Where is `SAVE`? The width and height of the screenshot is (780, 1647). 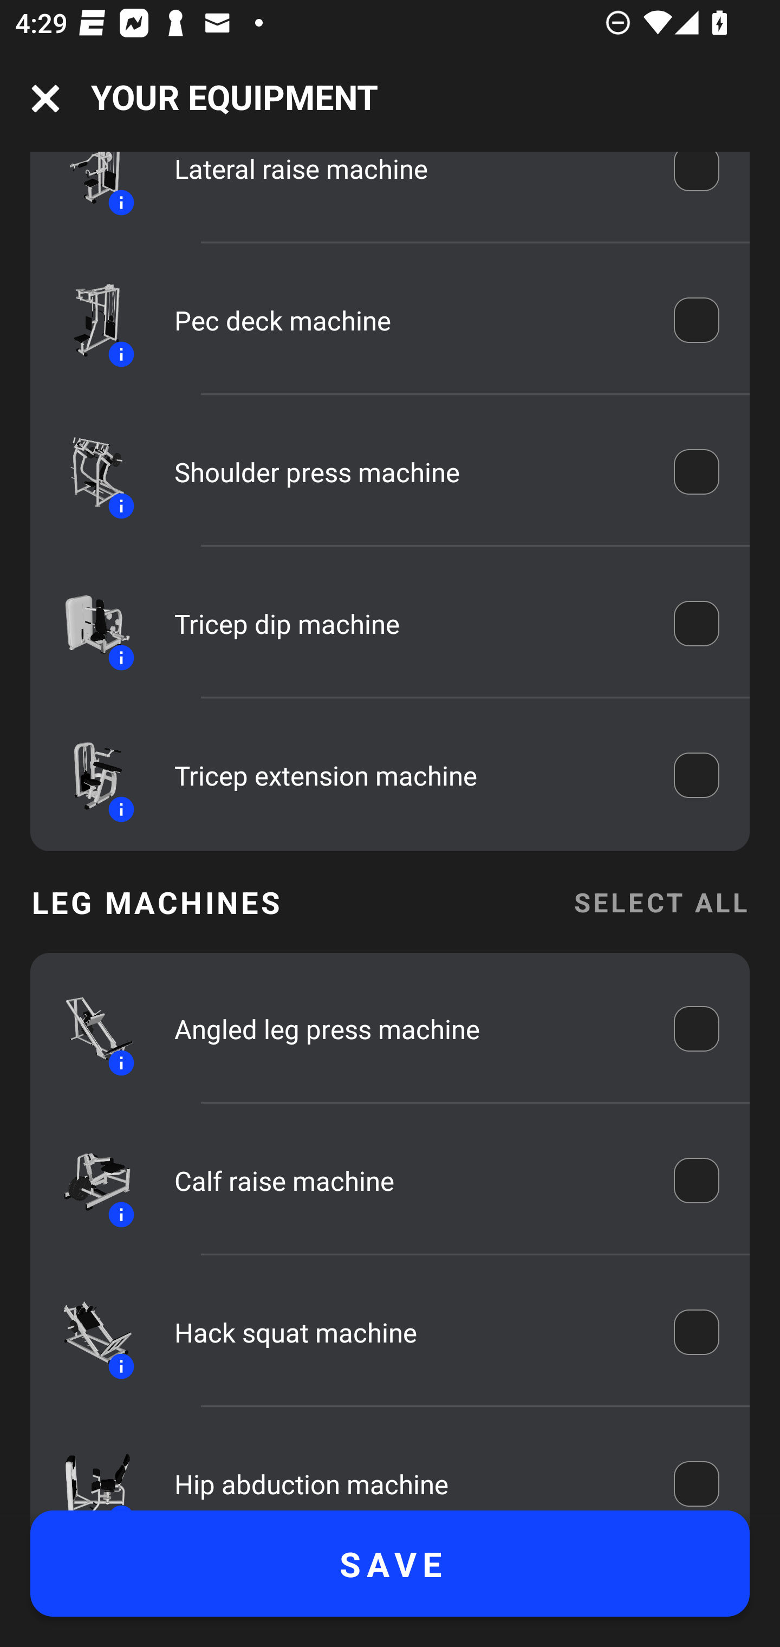 SAVE is located at coordinates (390, 1564).